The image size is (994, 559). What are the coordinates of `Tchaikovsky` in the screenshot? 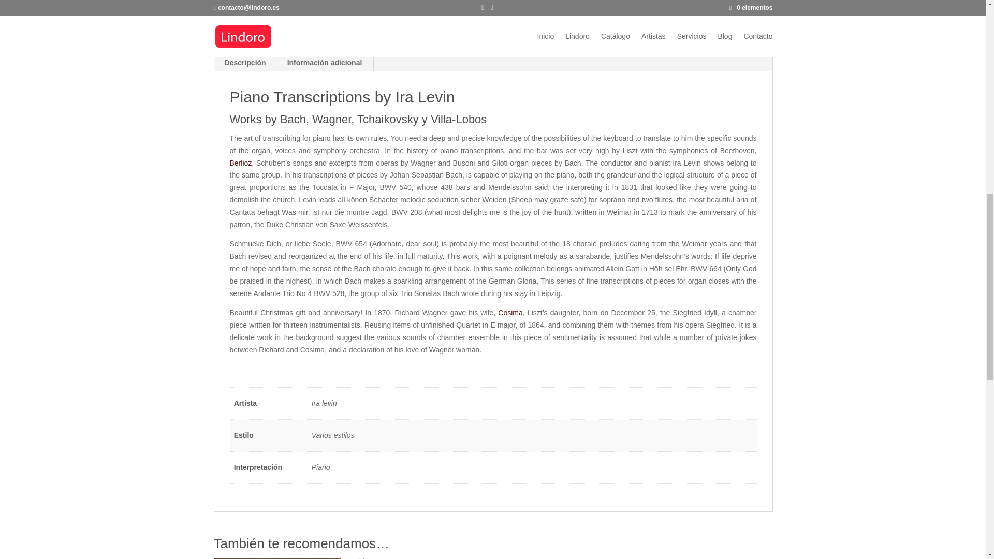 It's located at (567, 33).